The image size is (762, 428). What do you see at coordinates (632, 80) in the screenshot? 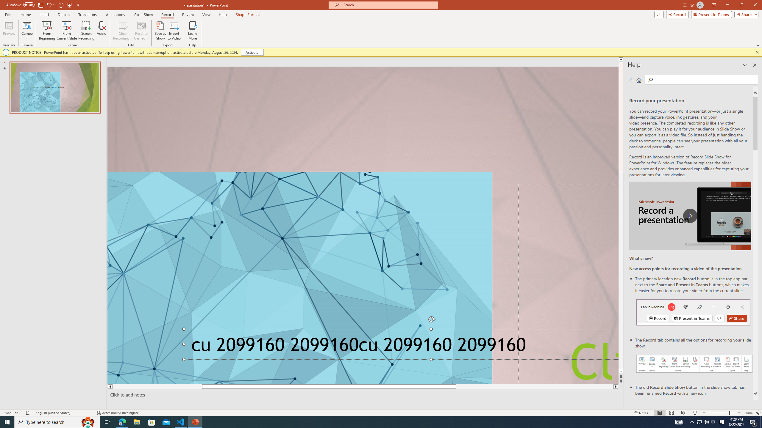
I see `Previous page` at bounding box center [632, 80].